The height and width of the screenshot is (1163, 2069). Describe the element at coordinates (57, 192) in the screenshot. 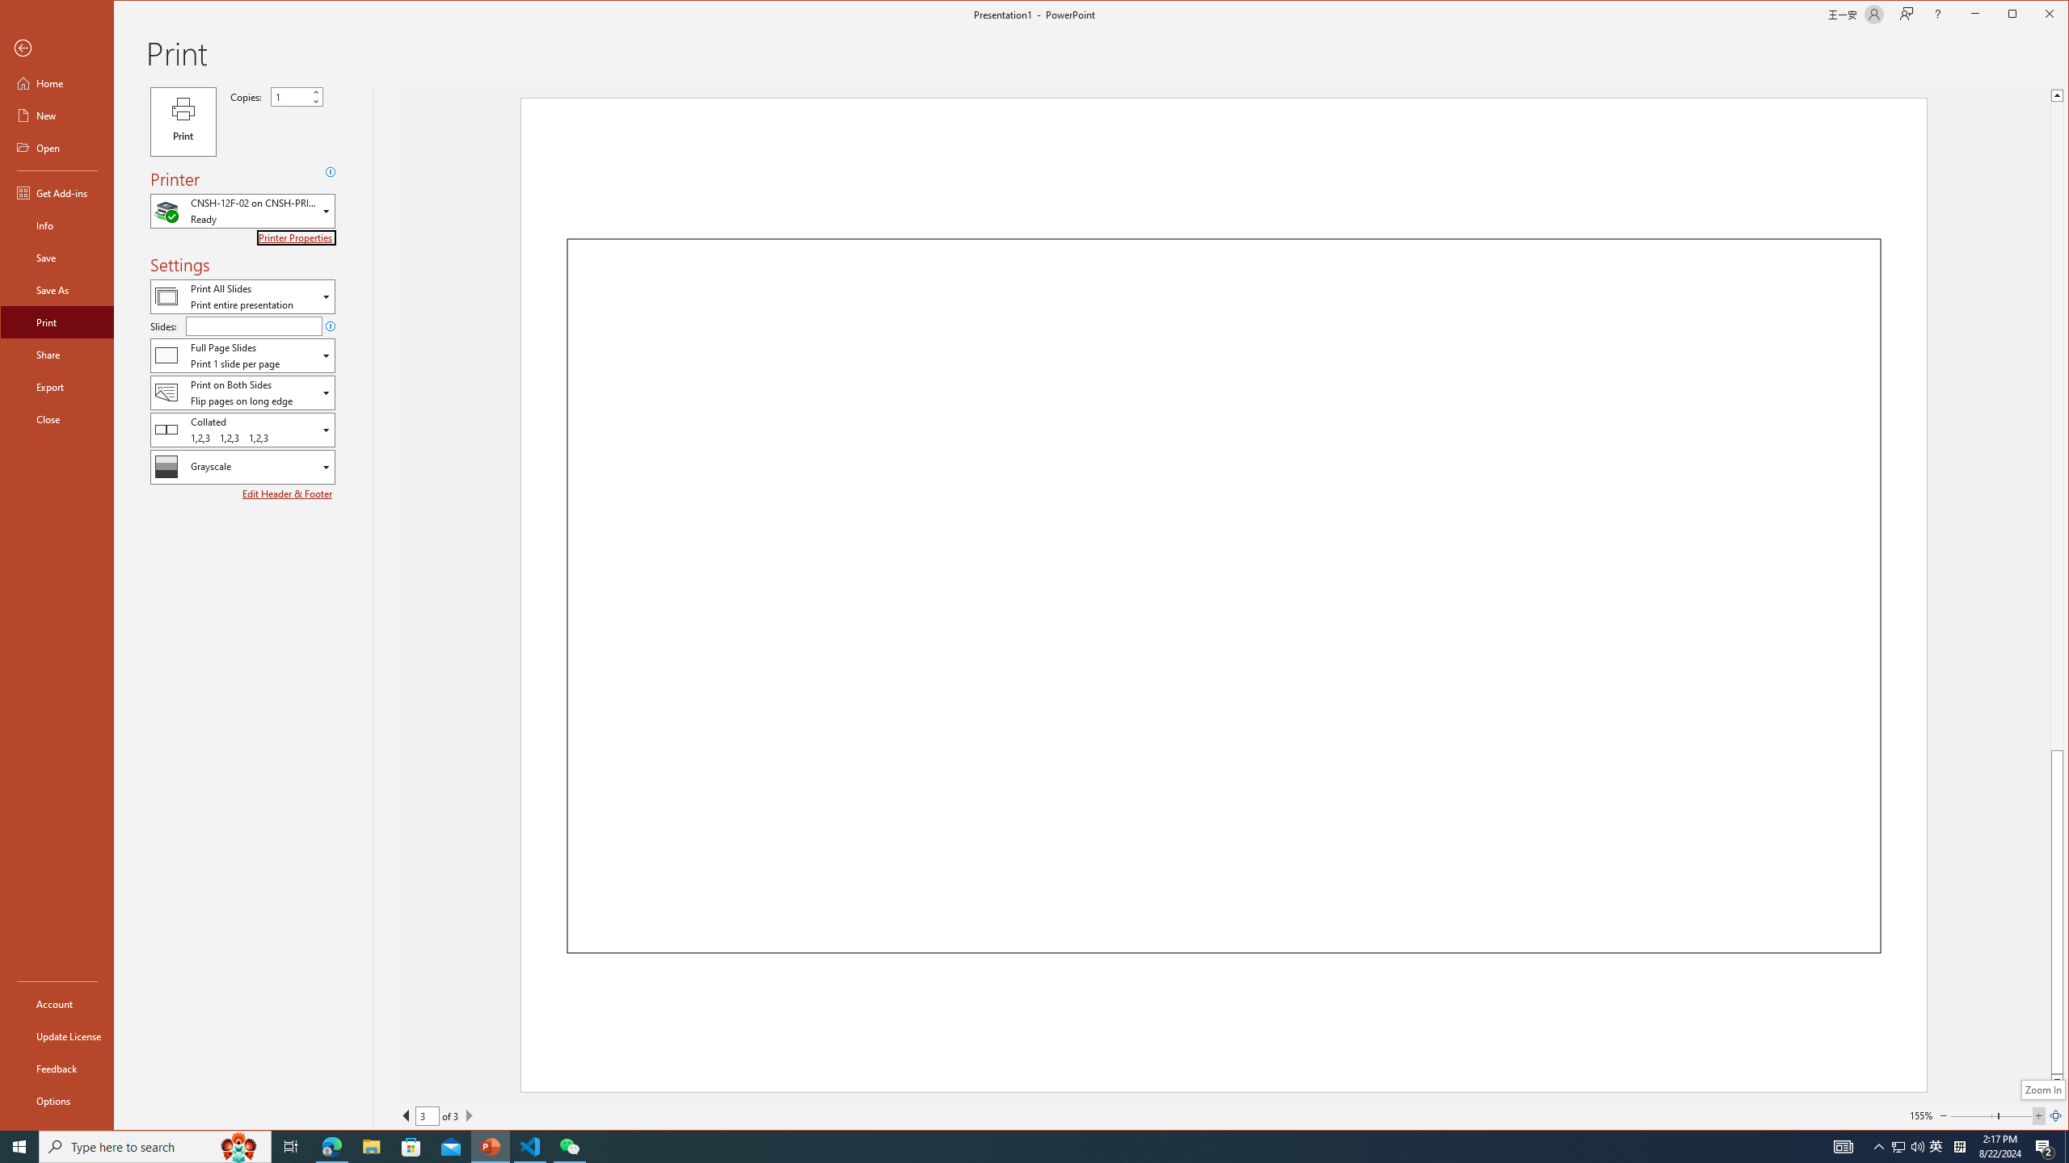

I see `Get Add-ins` at that location.